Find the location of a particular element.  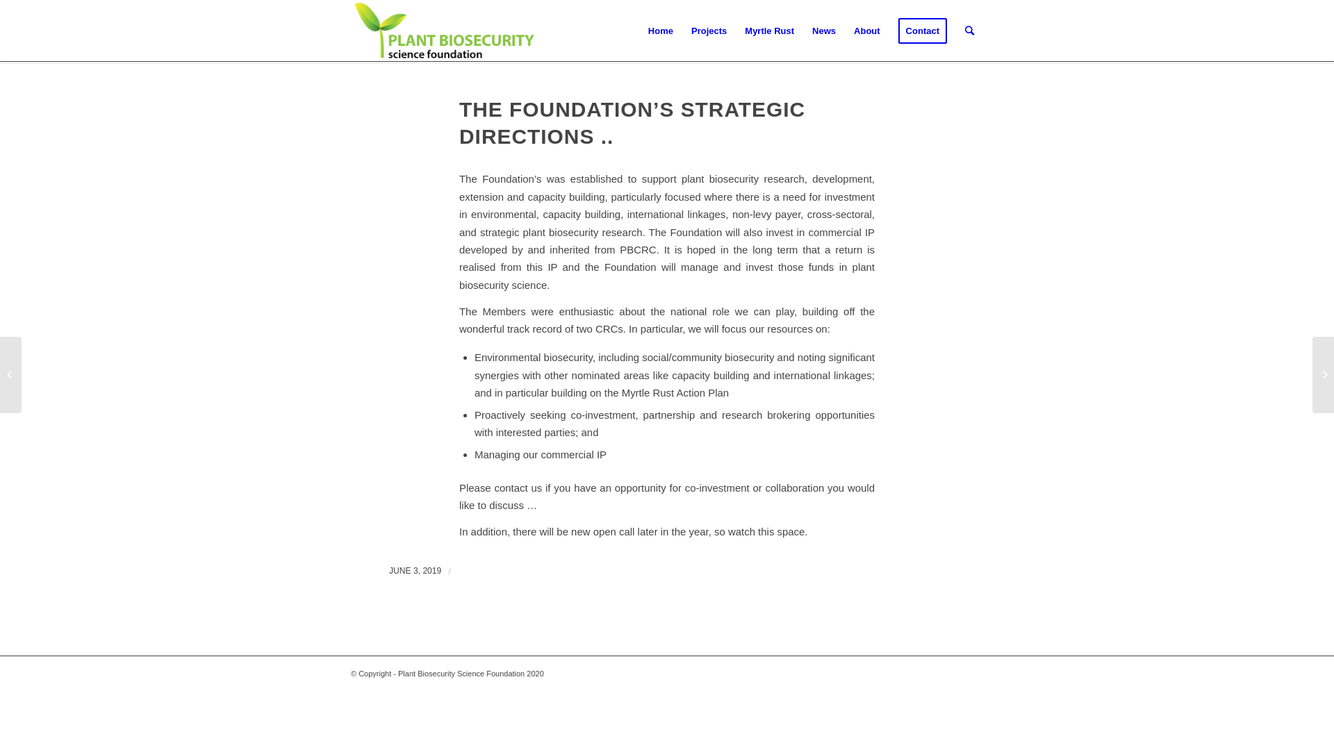

News is located at coordinates (824, 31).